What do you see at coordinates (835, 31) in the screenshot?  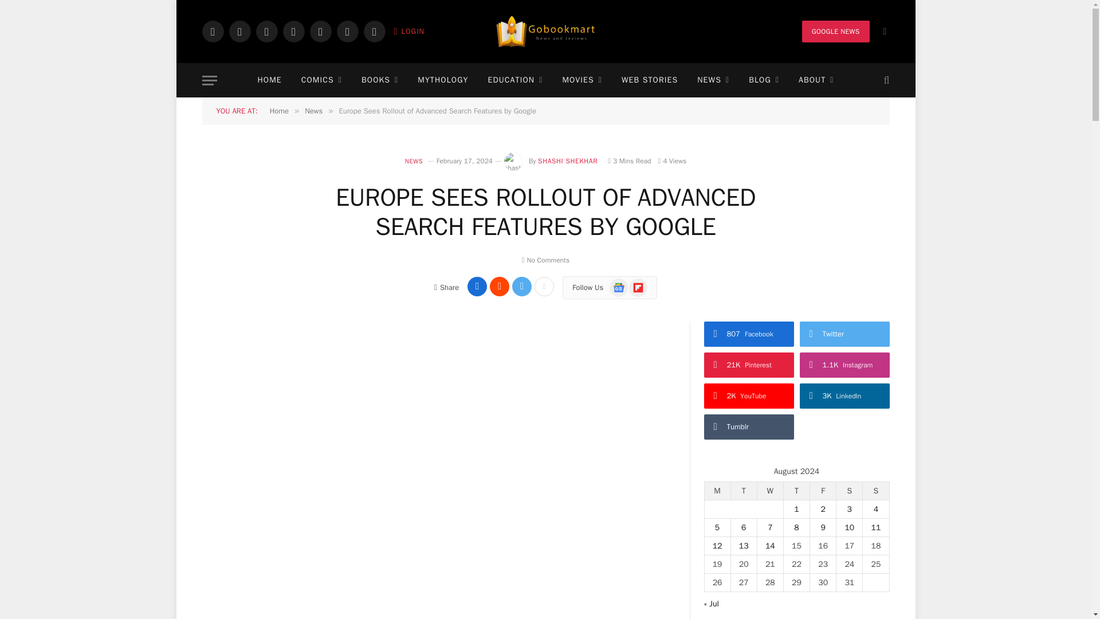 I see `GOOGLE NEWS` at bounding box center [835, 31].